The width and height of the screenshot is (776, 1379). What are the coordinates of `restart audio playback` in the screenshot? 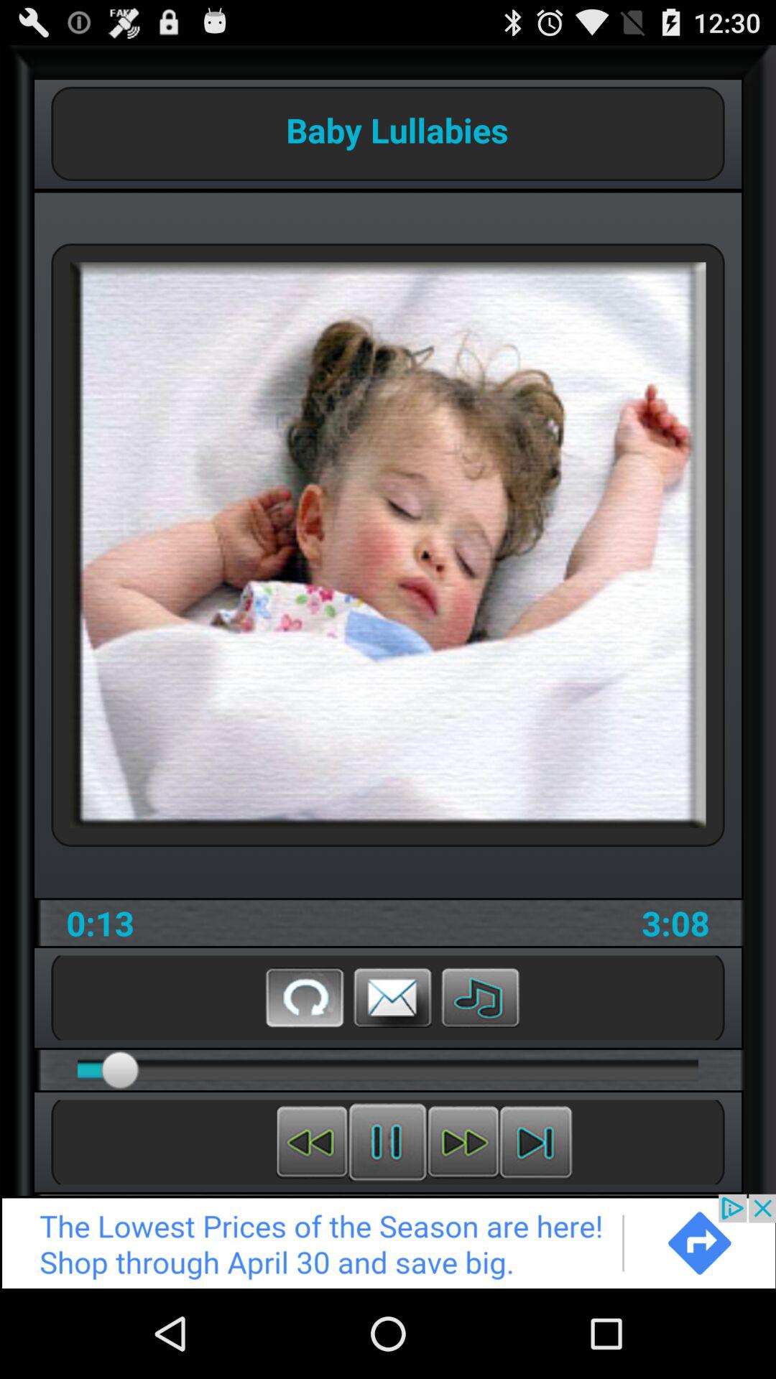 It's located at (312, 1142).